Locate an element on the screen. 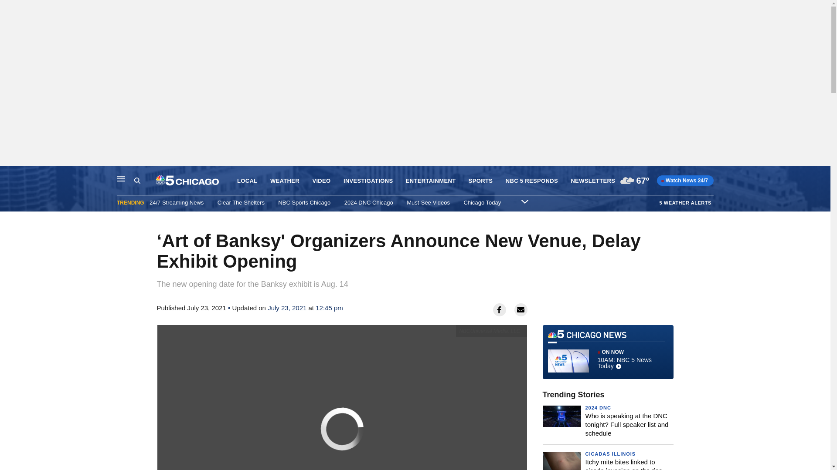 The height and width of the screenshot is (470, 837). VIDEO is located at coordinates (321, 181).